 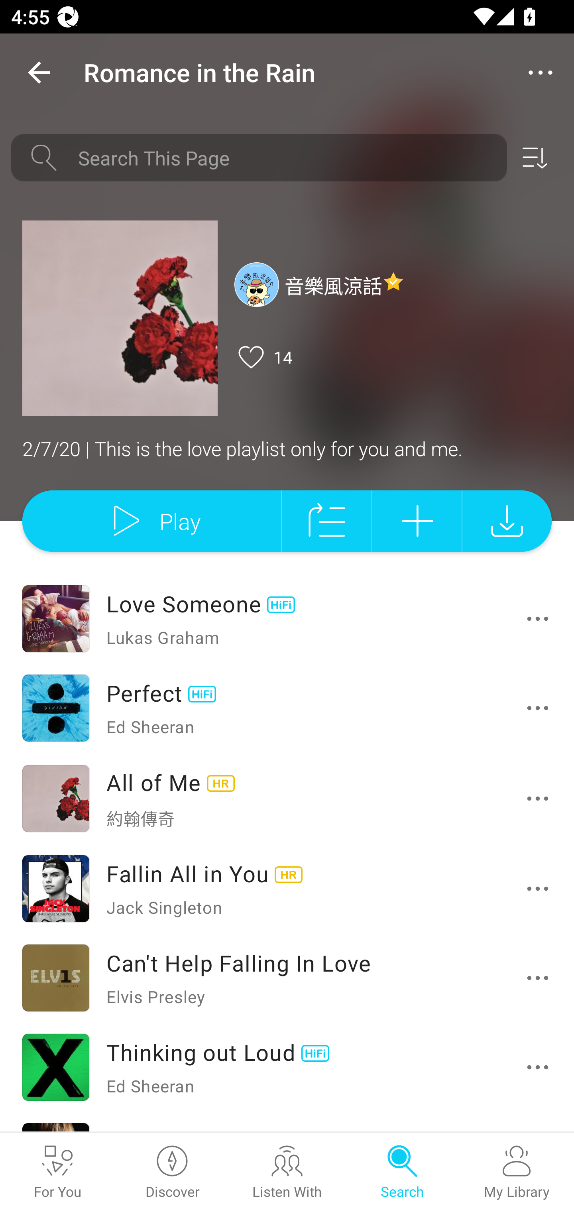 I want to click on For You, so click(x=57, y=1173).